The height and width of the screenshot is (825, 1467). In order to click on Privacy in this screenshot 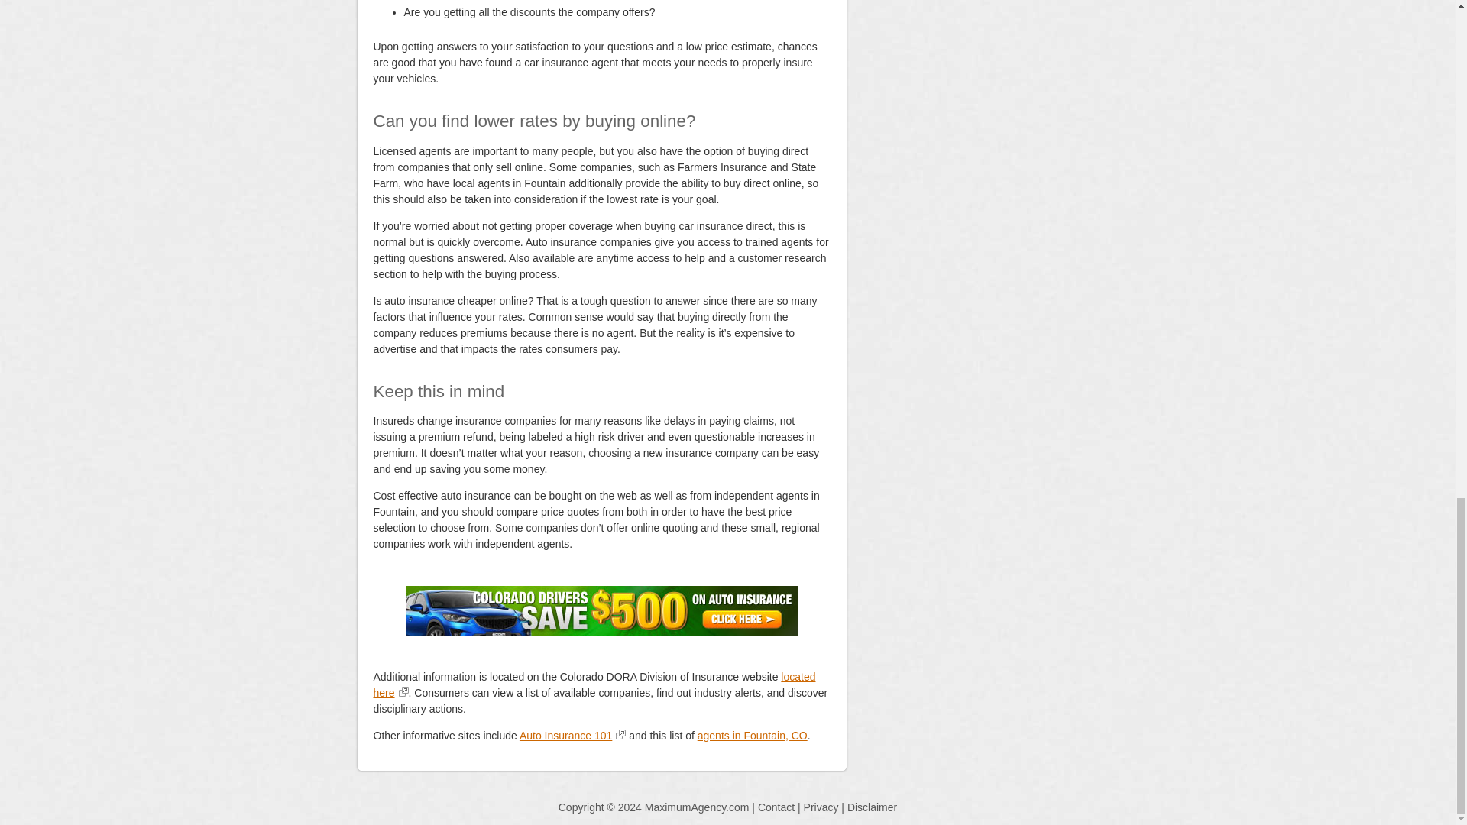, I will do `click(821, 807)`.